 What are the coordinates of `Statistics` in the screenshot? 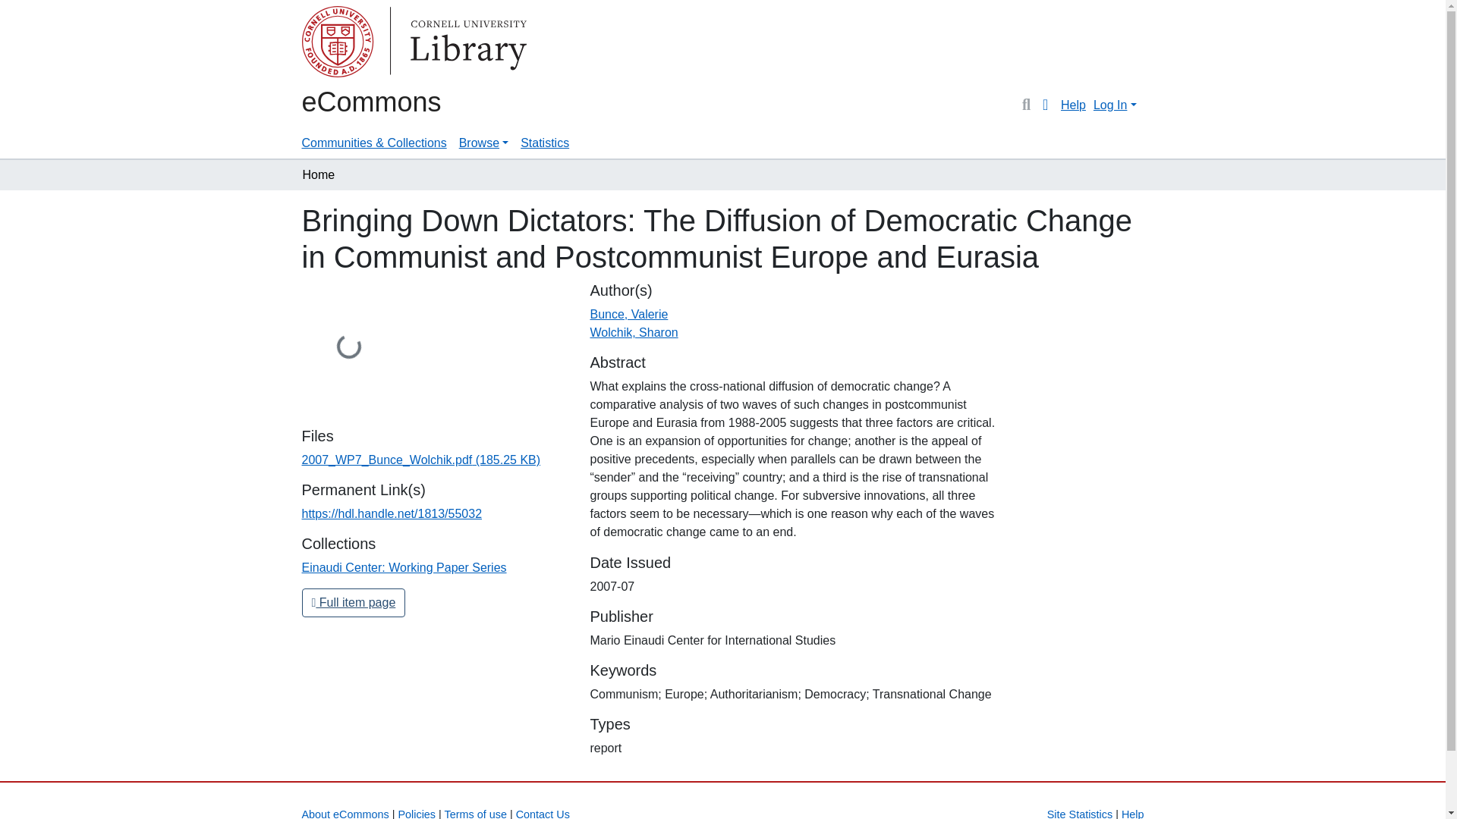 It's located at (545, 143).